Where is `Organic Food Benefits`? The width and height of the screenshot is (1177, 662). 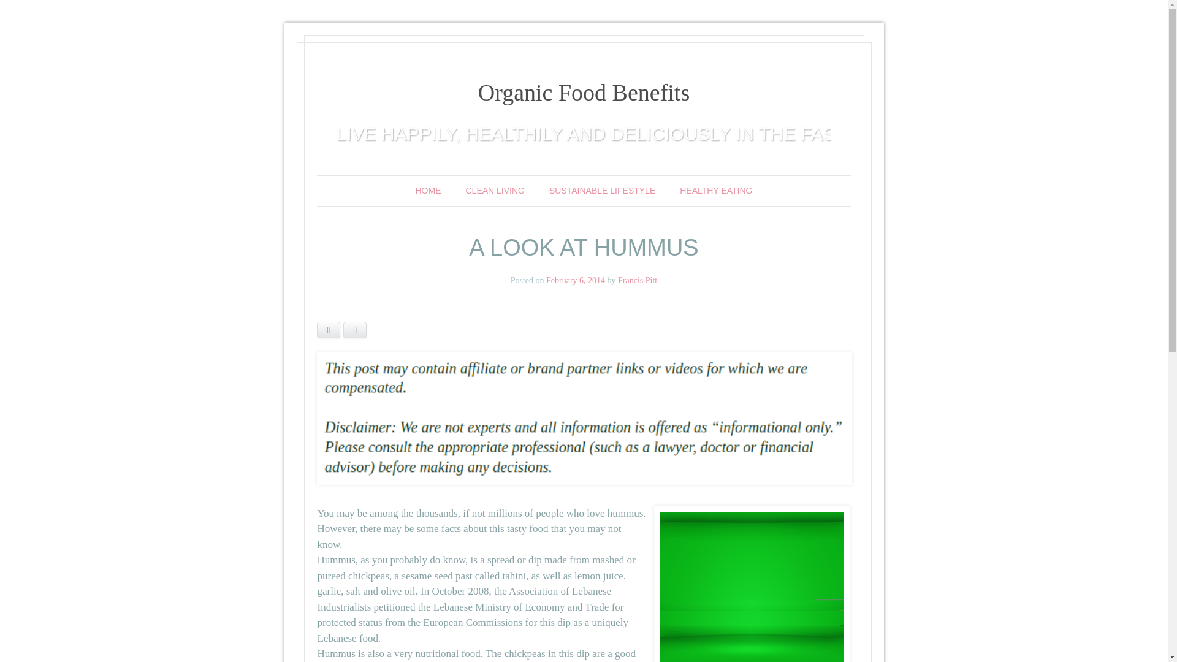 Organic Food Benefits is located at coordinates (584, 92).